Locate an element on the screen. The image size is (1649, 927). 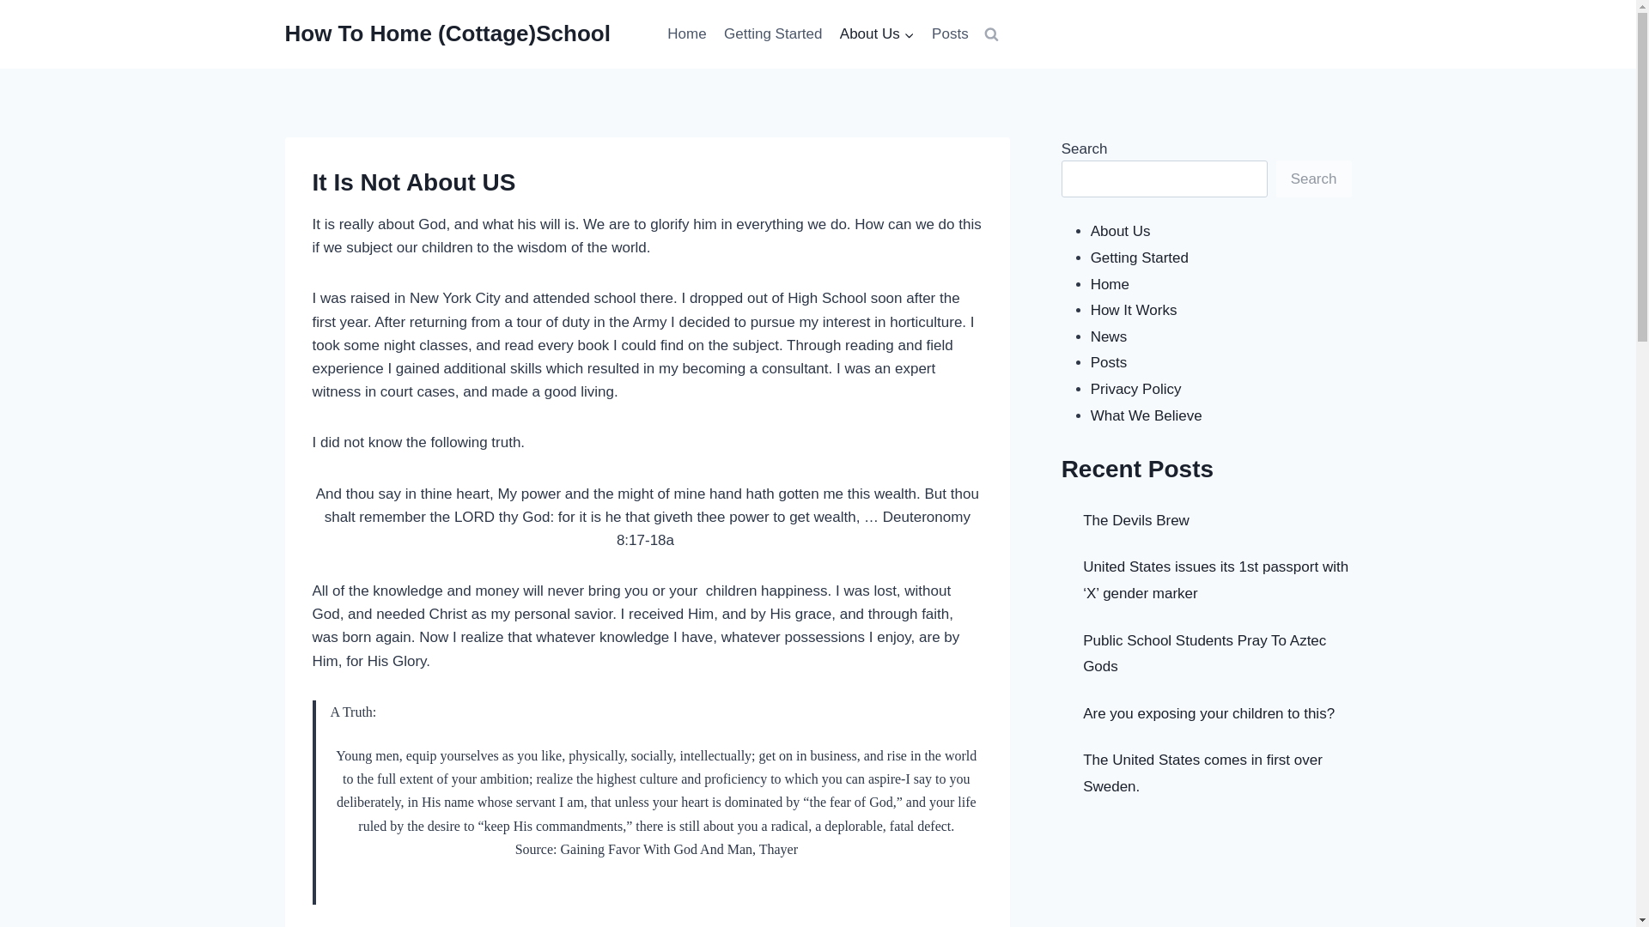
Posts is located at coordinates (1109, 362).